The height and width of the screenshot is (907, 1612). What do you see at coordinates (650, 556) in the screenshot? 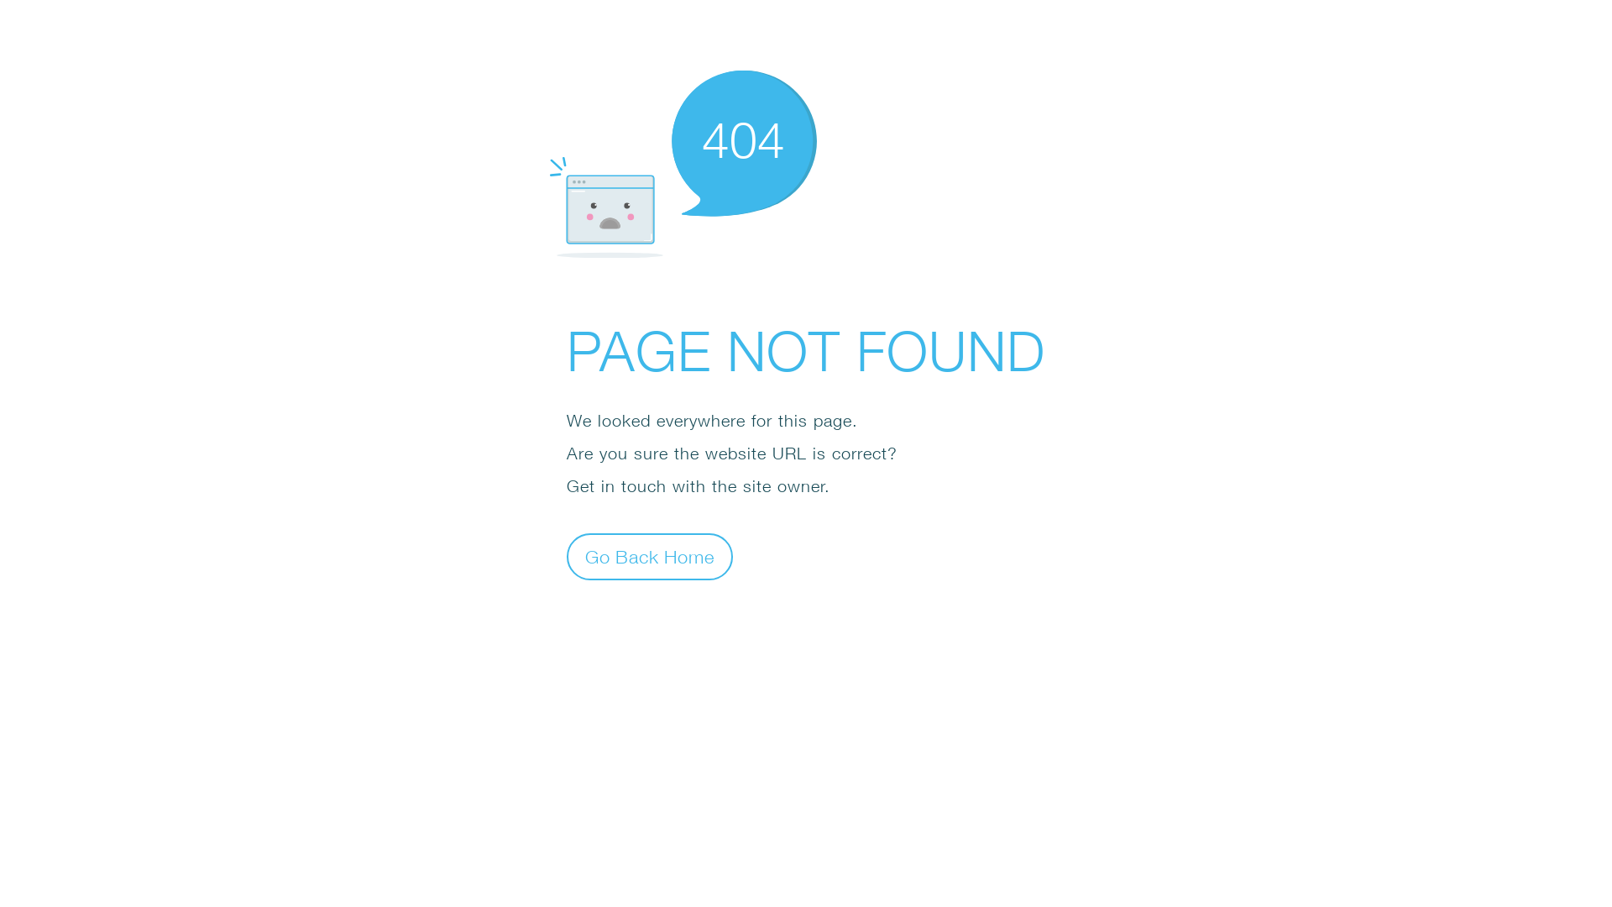
I see `Go Back Home` at bounding box center [650, 556].